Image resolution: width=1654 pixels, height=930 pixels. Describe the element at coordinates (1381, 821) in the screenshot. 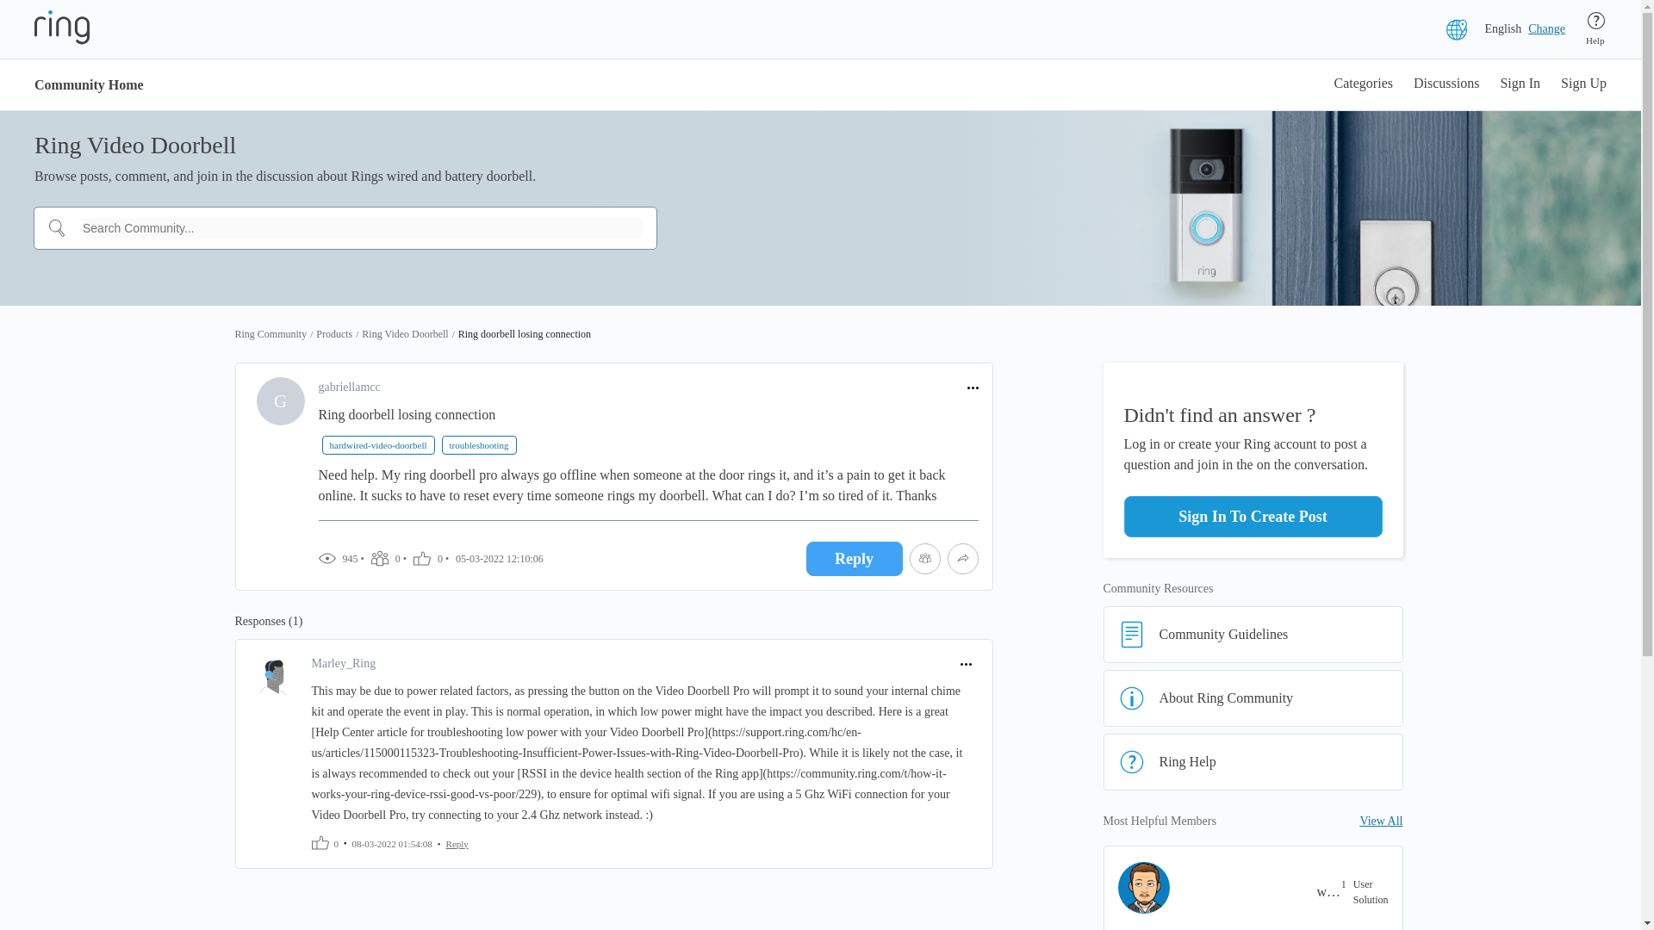

I see `View All` at that location.